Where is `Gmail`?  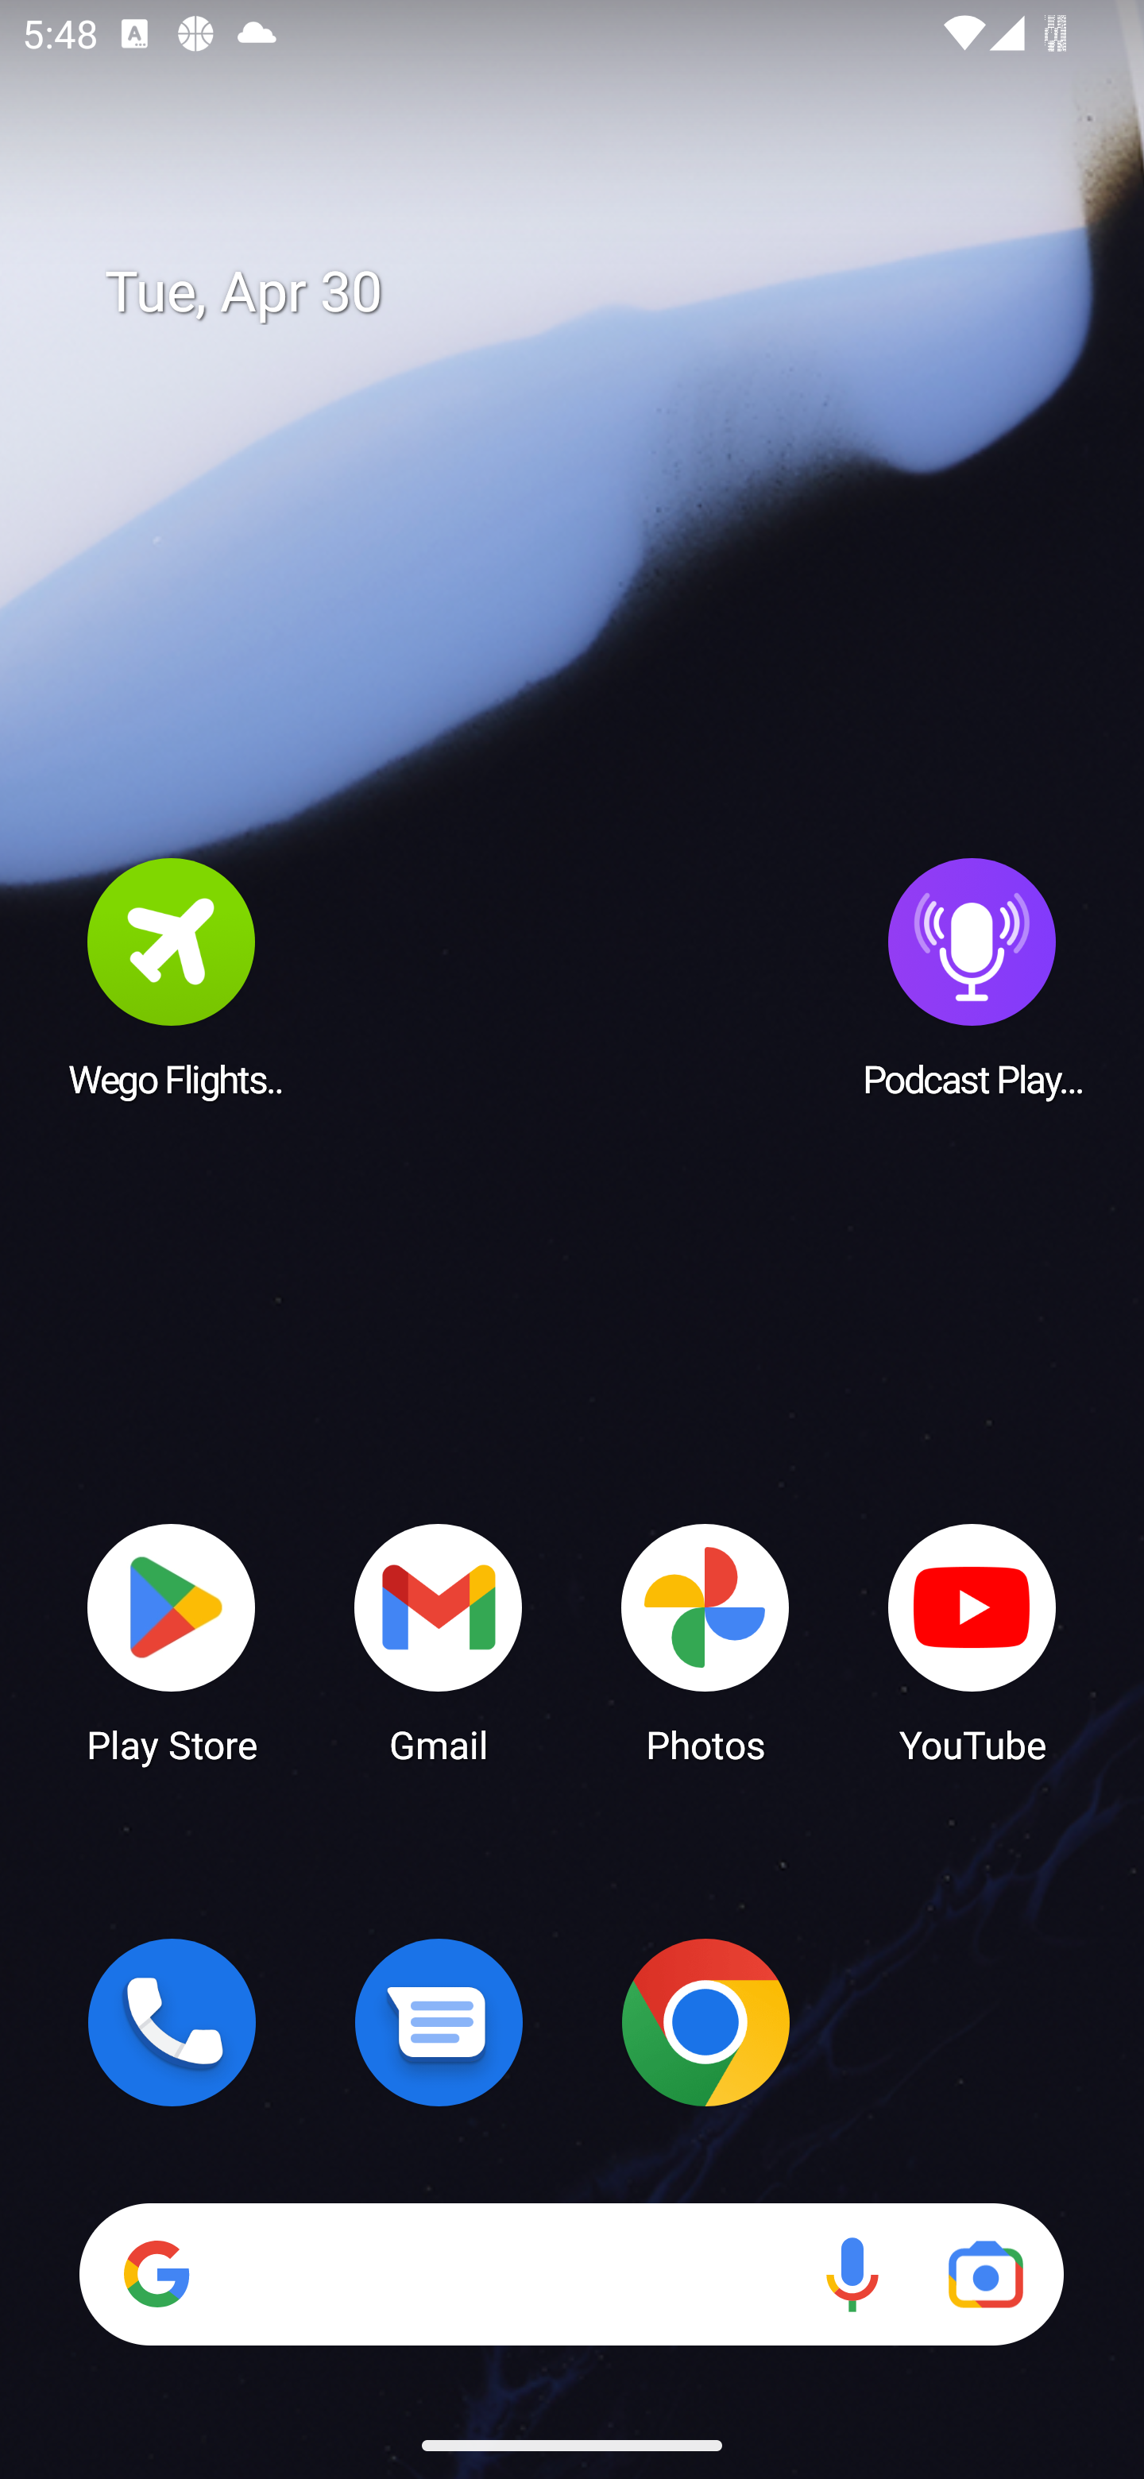 Gmail is located at coordinates (439, 1642).